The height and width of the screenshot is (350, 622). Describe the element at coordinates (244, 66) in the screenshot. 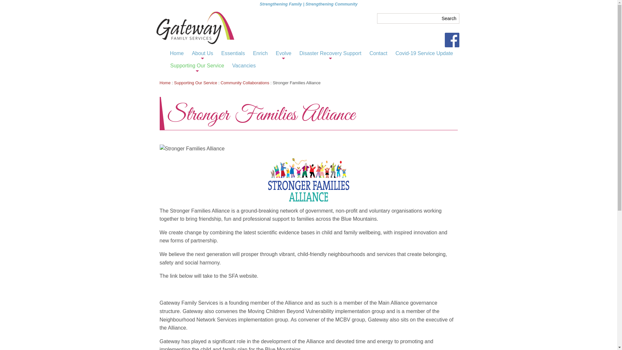

I see `Vacancies` at that location.